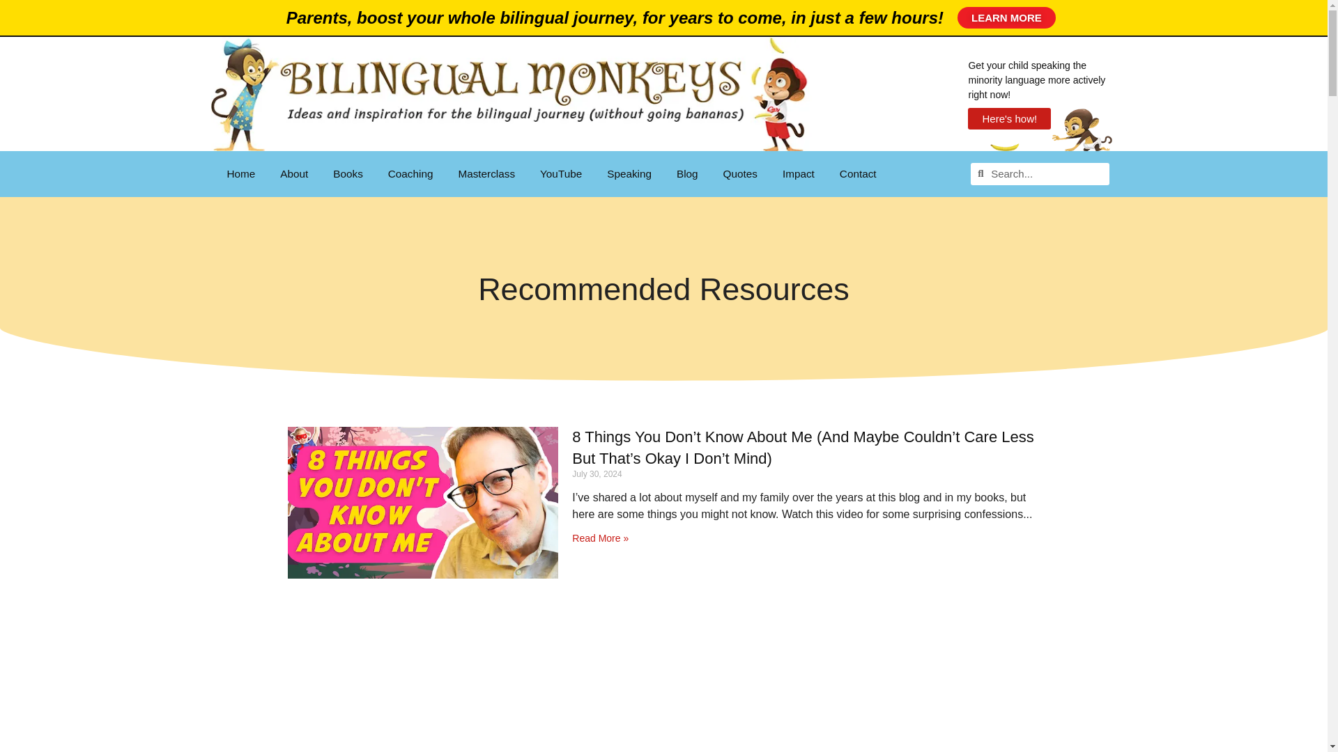 The height and width of the screenshot is (752, 1338). Describe the element at coordinates (486, 174) in the screenshot. I see `Masterclass` at that location.